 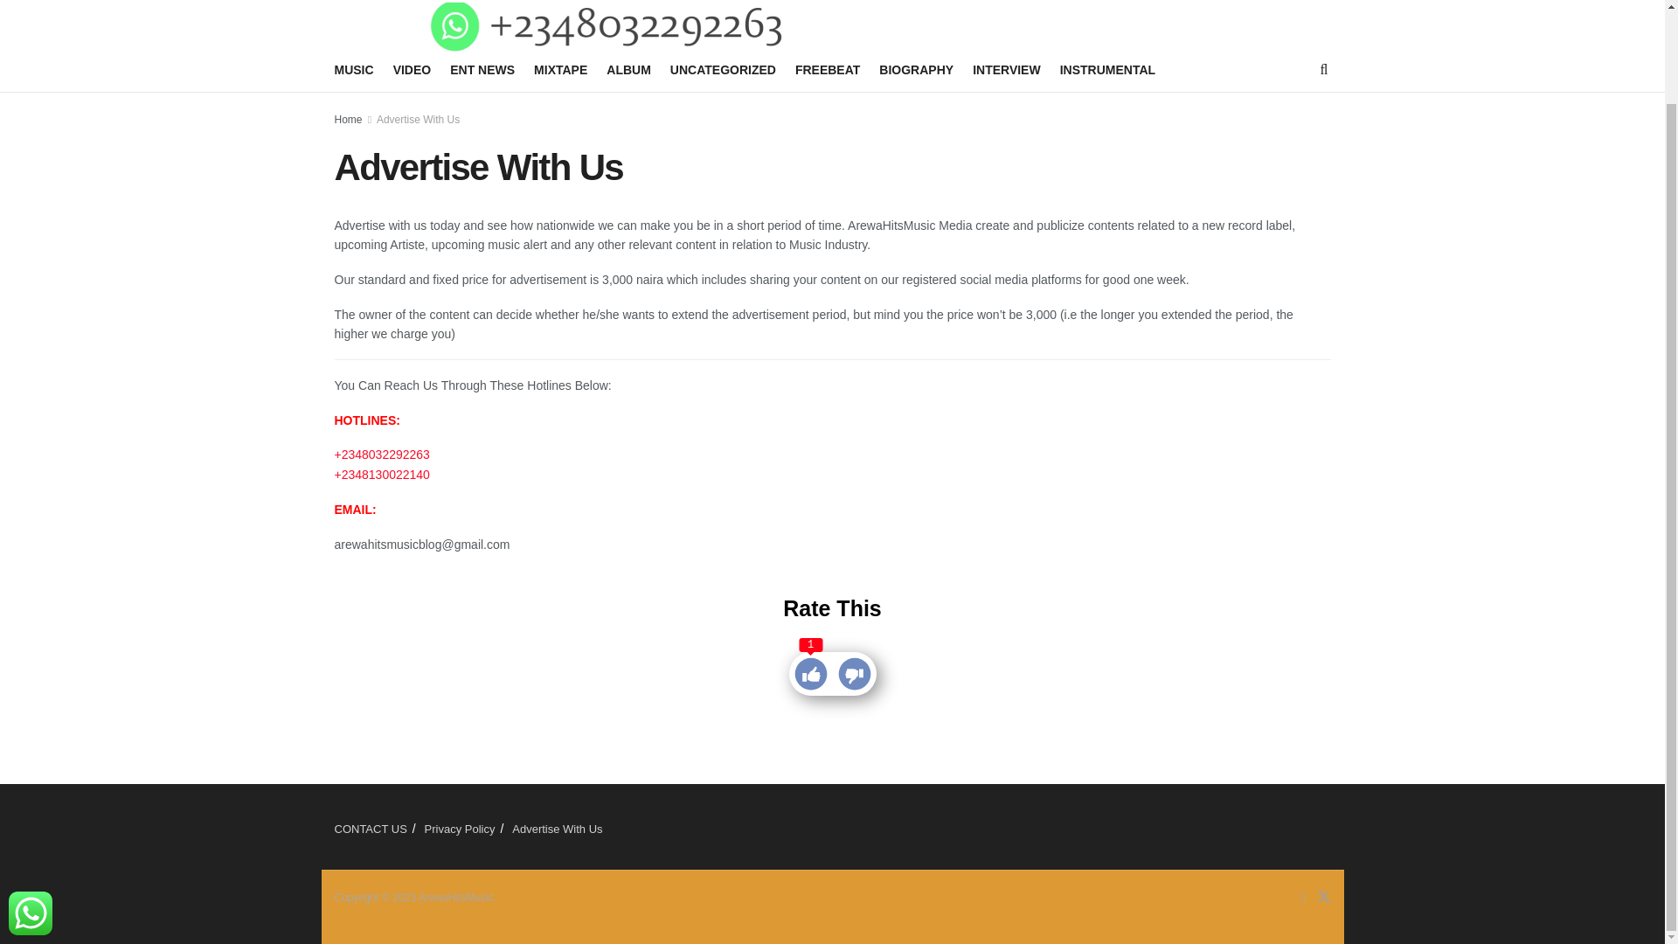 I want to click on INTERVIEW, so click(x=1007, y=69).